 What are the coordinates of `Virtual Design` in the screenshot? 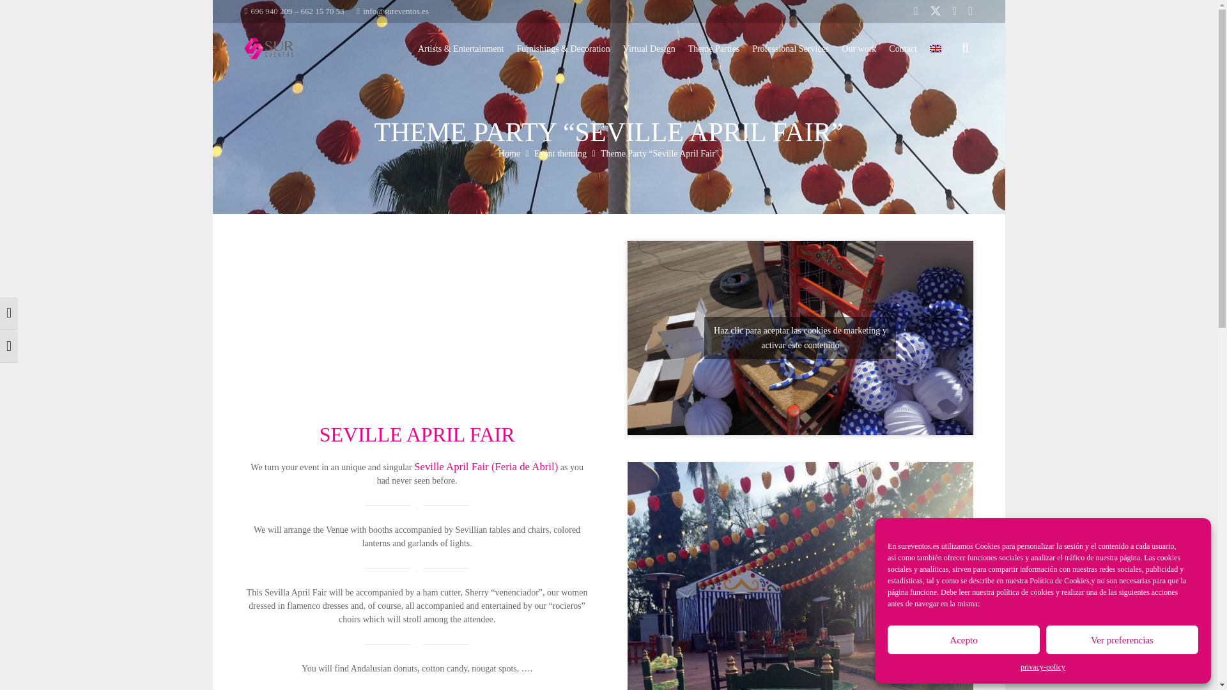 It's located at (649, 49).